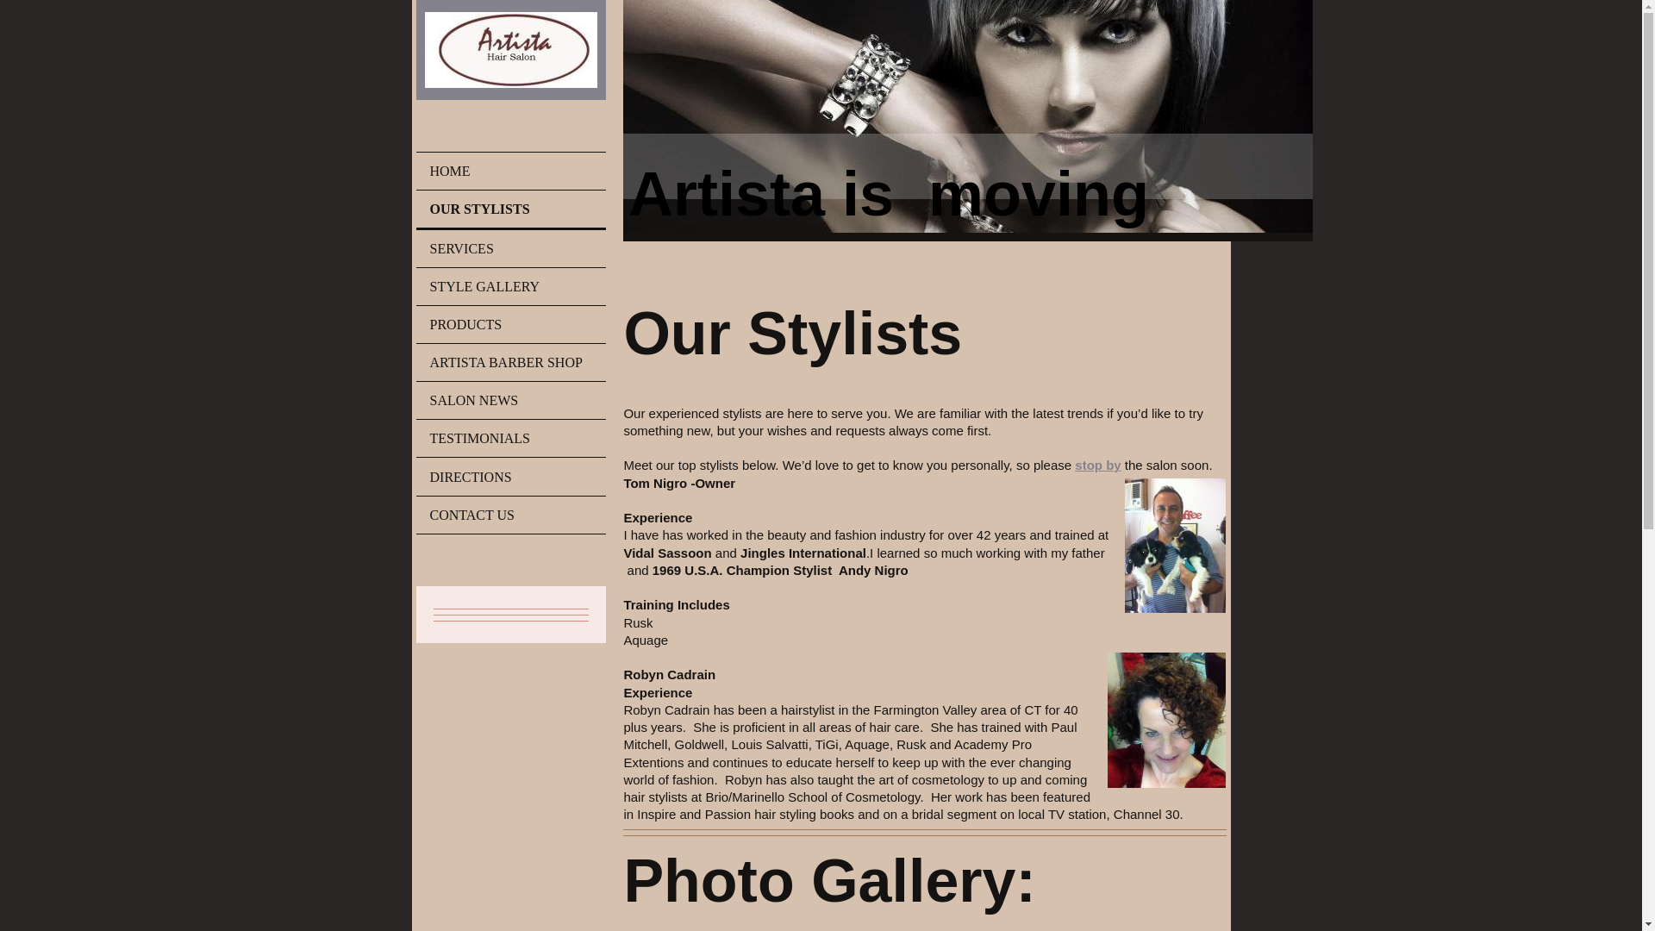 The height and width of the screenshot is (931, 1655). I want to click on SALON NEWS, so click(510, 400).